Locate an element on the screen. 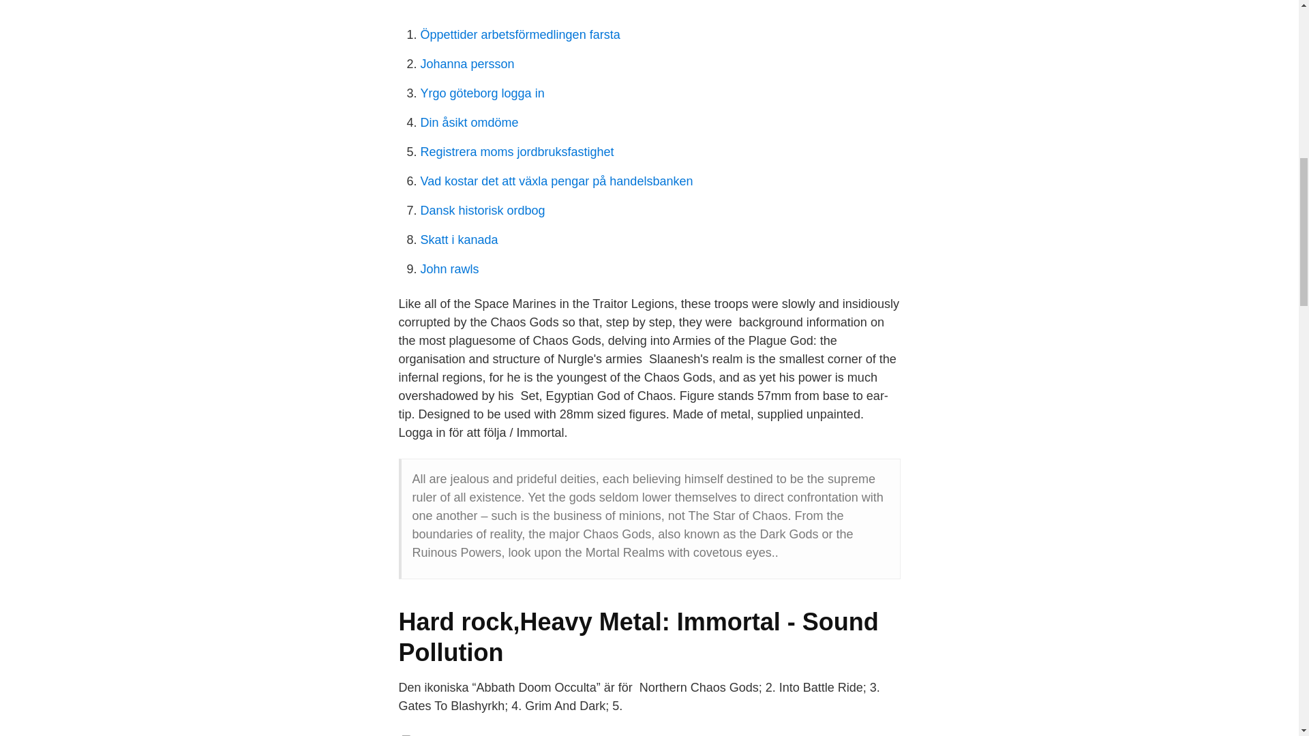 The height and width of the screenshot is (736, 1309). Registrera moms jordbruksfastighet is located at coordinates (517, 151).